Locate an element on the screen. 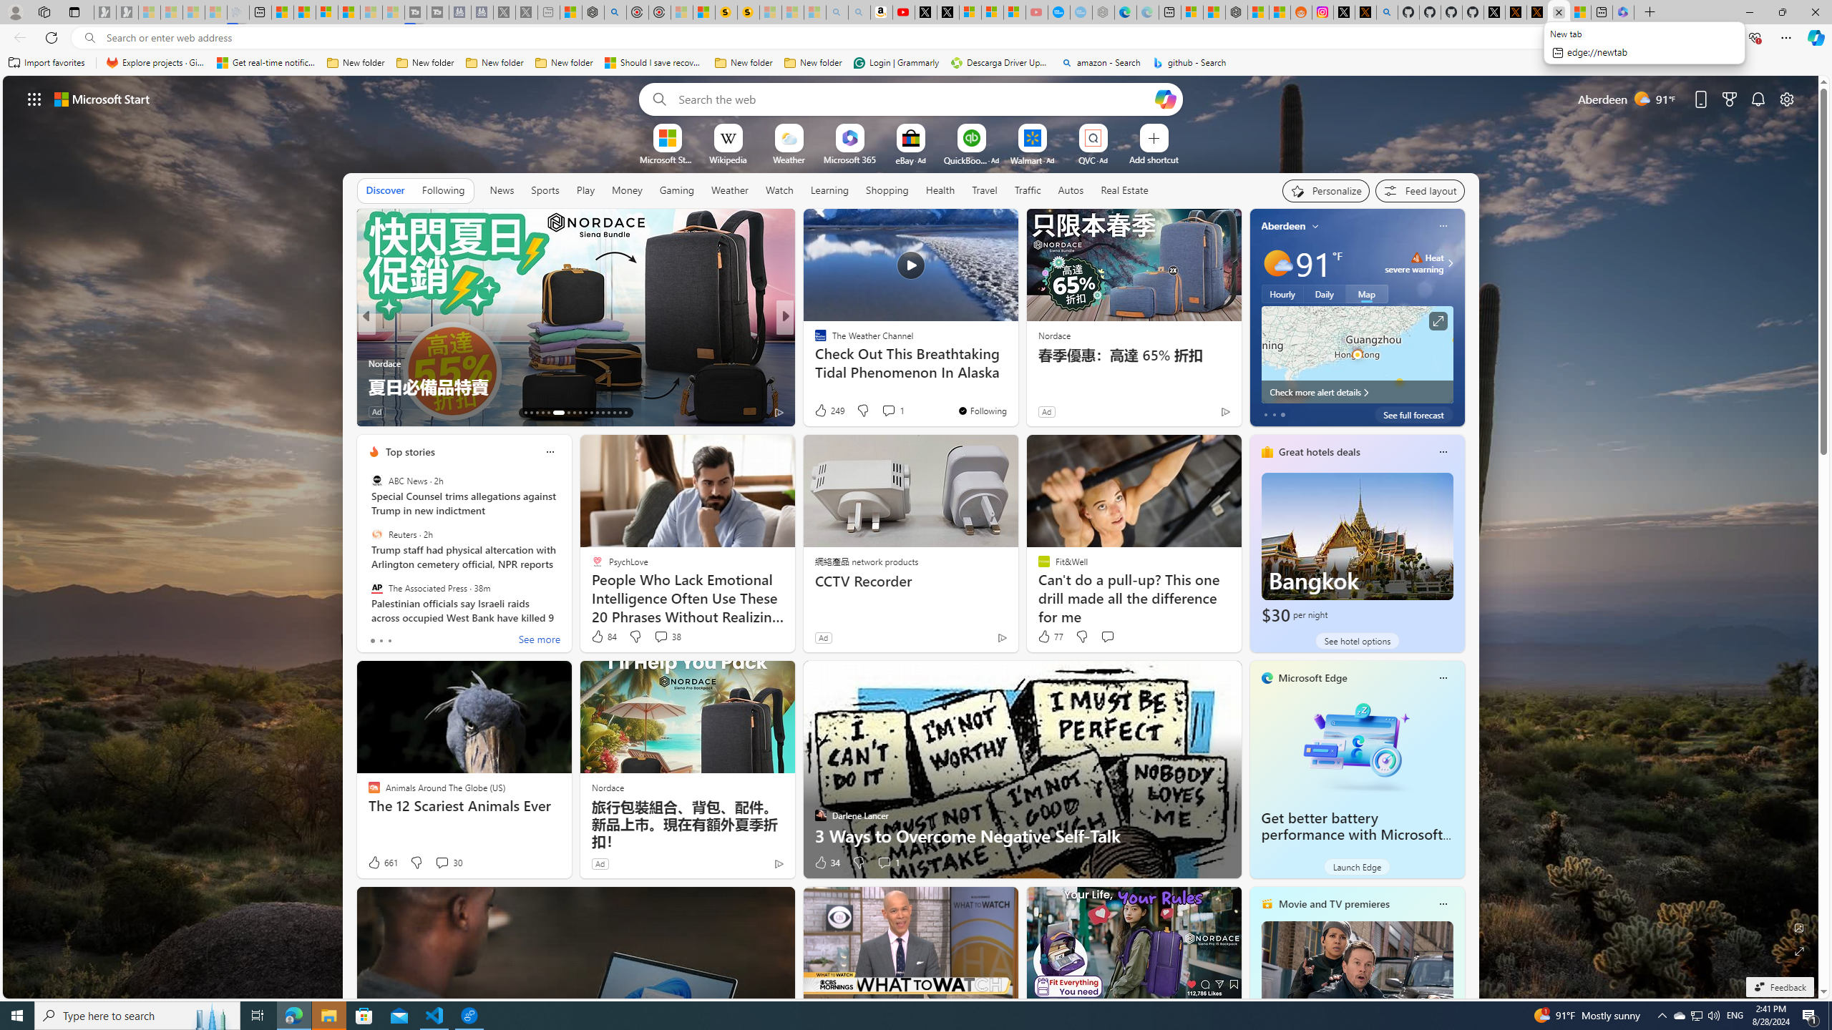 This screenshot has height=1030, width=1832. AutomationID: tab-21 is located at coordinates (580, 413).